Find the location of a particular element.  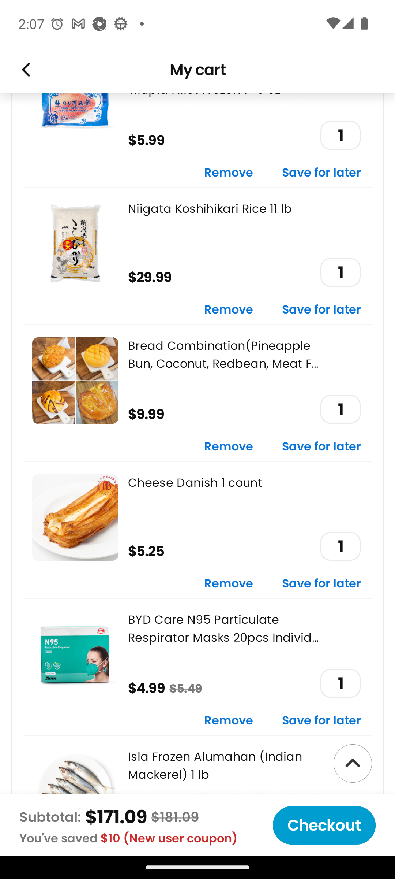

Save for later is located at coordinates (321, 173).